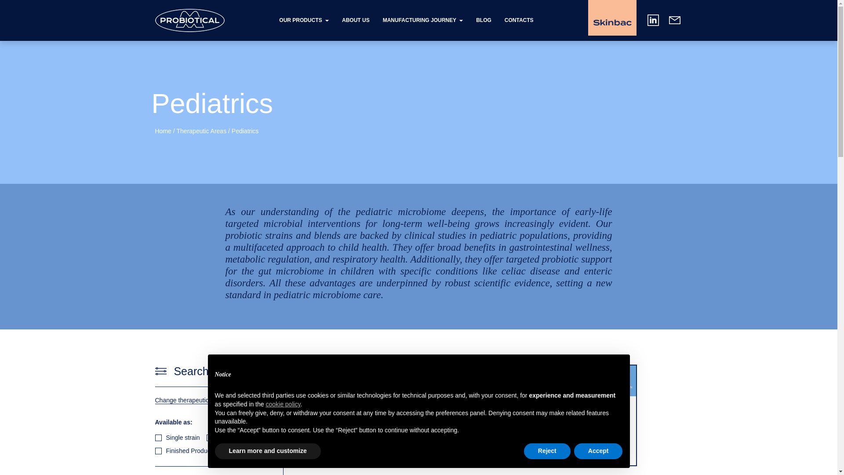 This screenshot has height=475, width=844. Describe the element at coordinates (210, 438) in the screenshot. I see `51` at that location.